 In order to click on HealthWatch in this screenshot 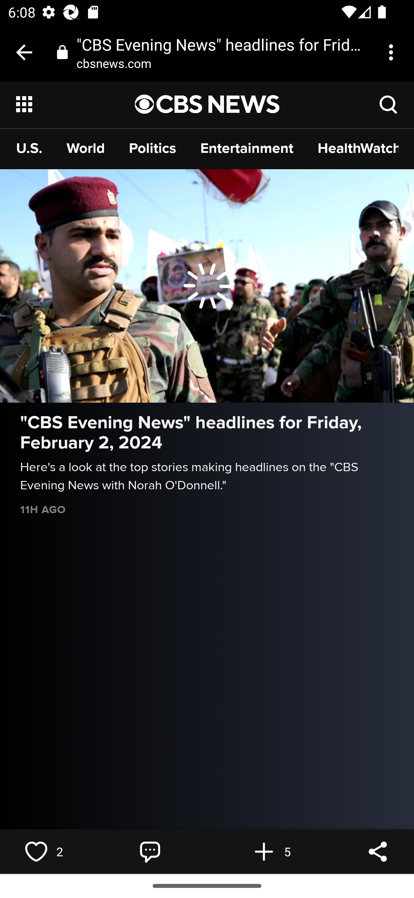, I will do `click(358, 148)`.